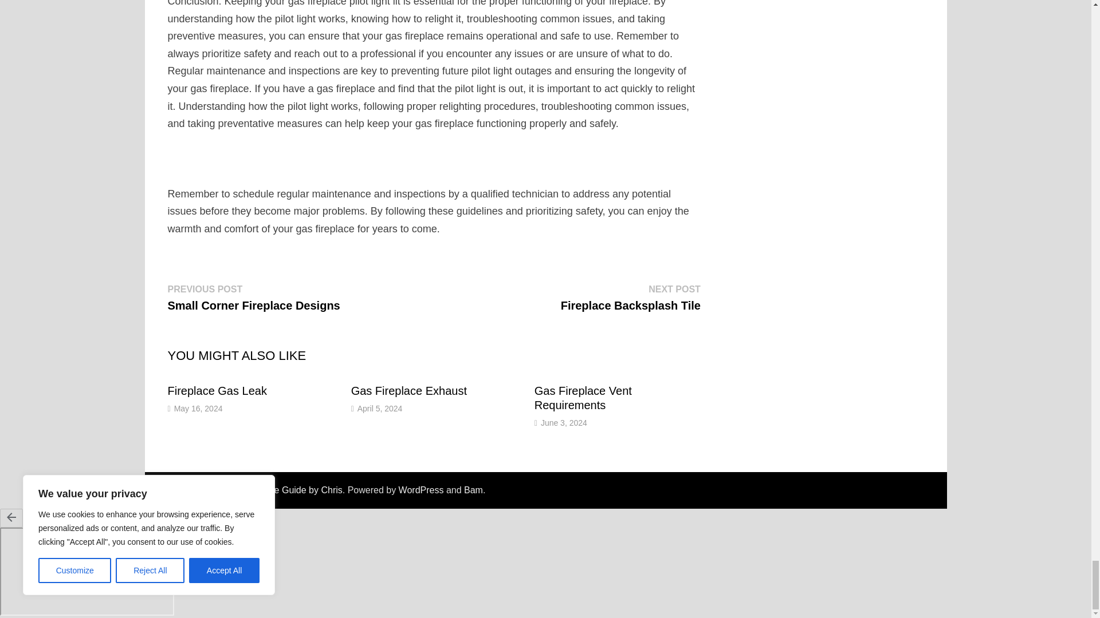  I want to click on Gas Fireplace Exhaust, so click(217, 390).